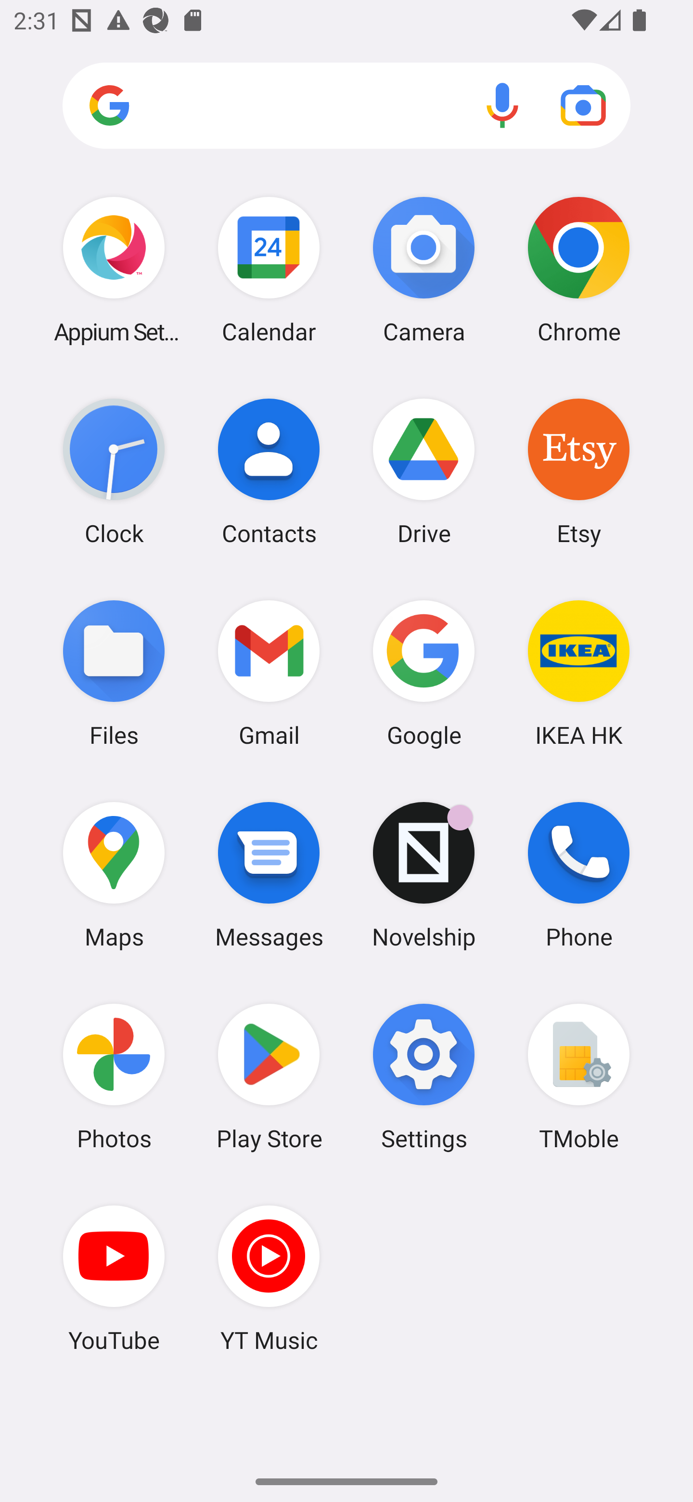  I want to click on Photos, so click(114, 1077).